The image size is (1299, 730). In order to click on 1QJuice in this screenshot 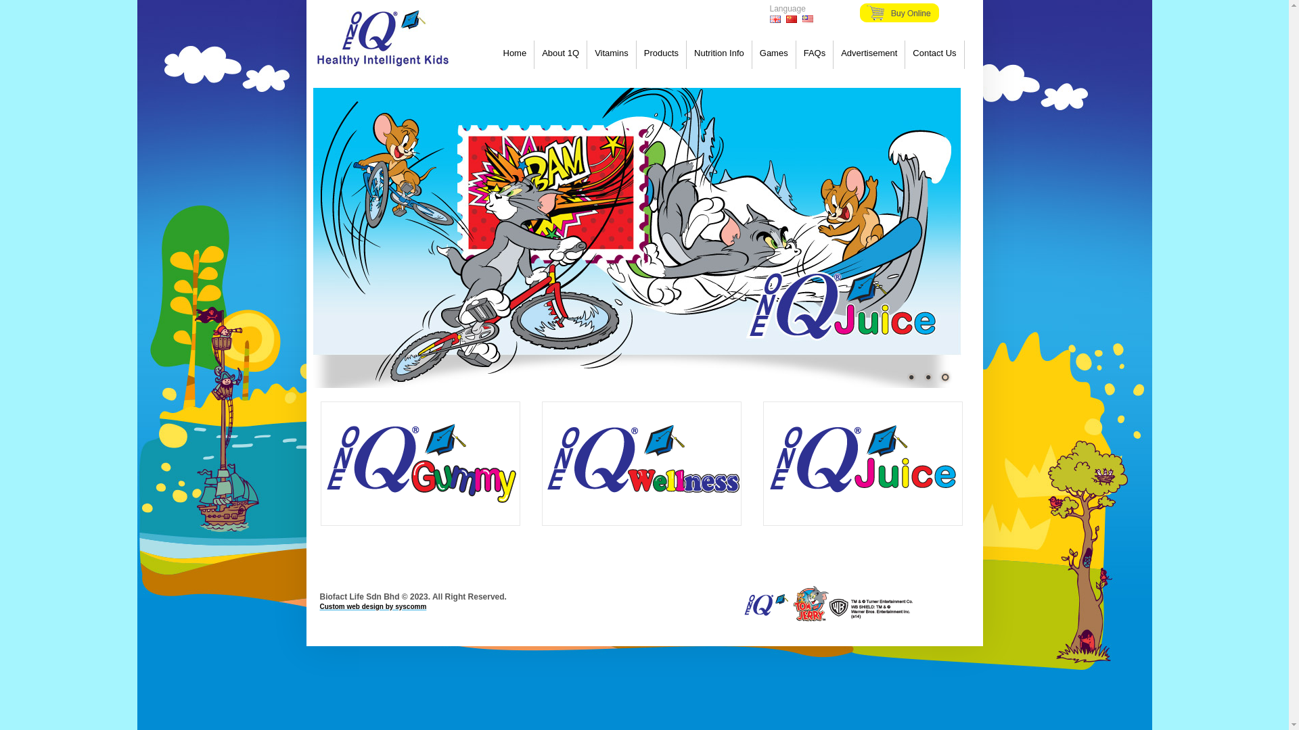, I will do `click(863, 464)`.